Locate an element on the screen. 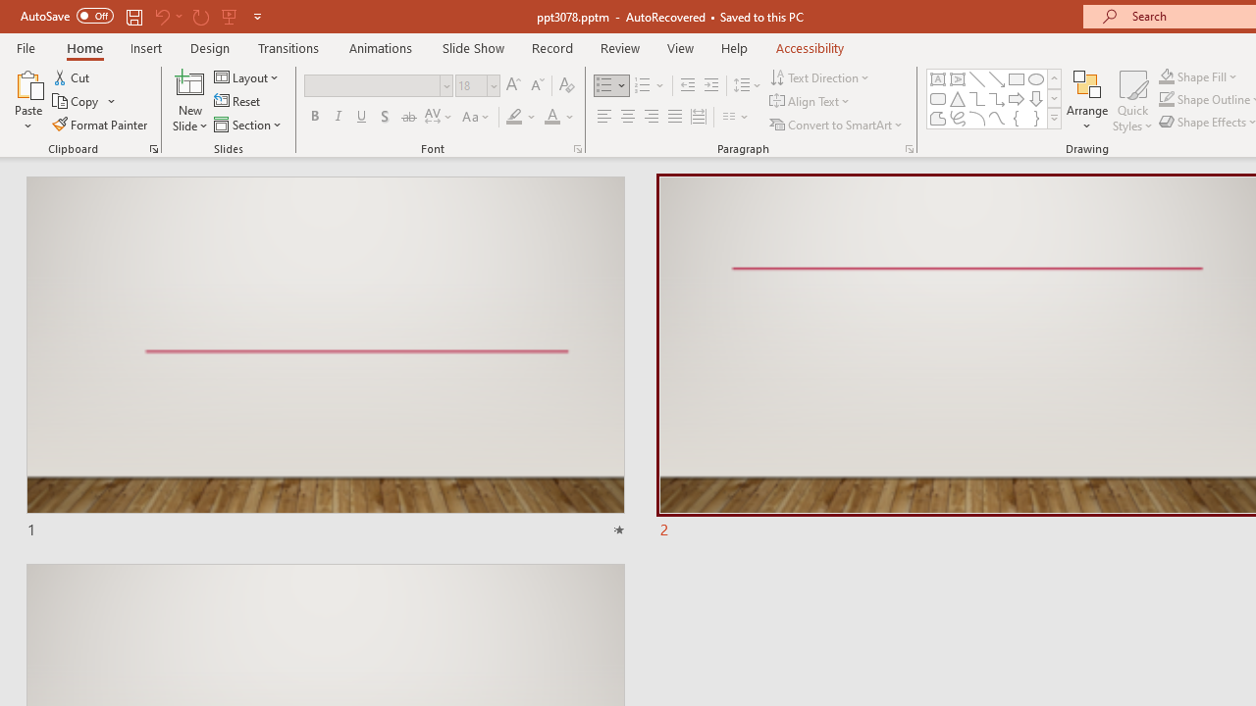 The height and width of the screenshot is (706, 1256). Freeform: Shape is located at coordinates (938, 118).